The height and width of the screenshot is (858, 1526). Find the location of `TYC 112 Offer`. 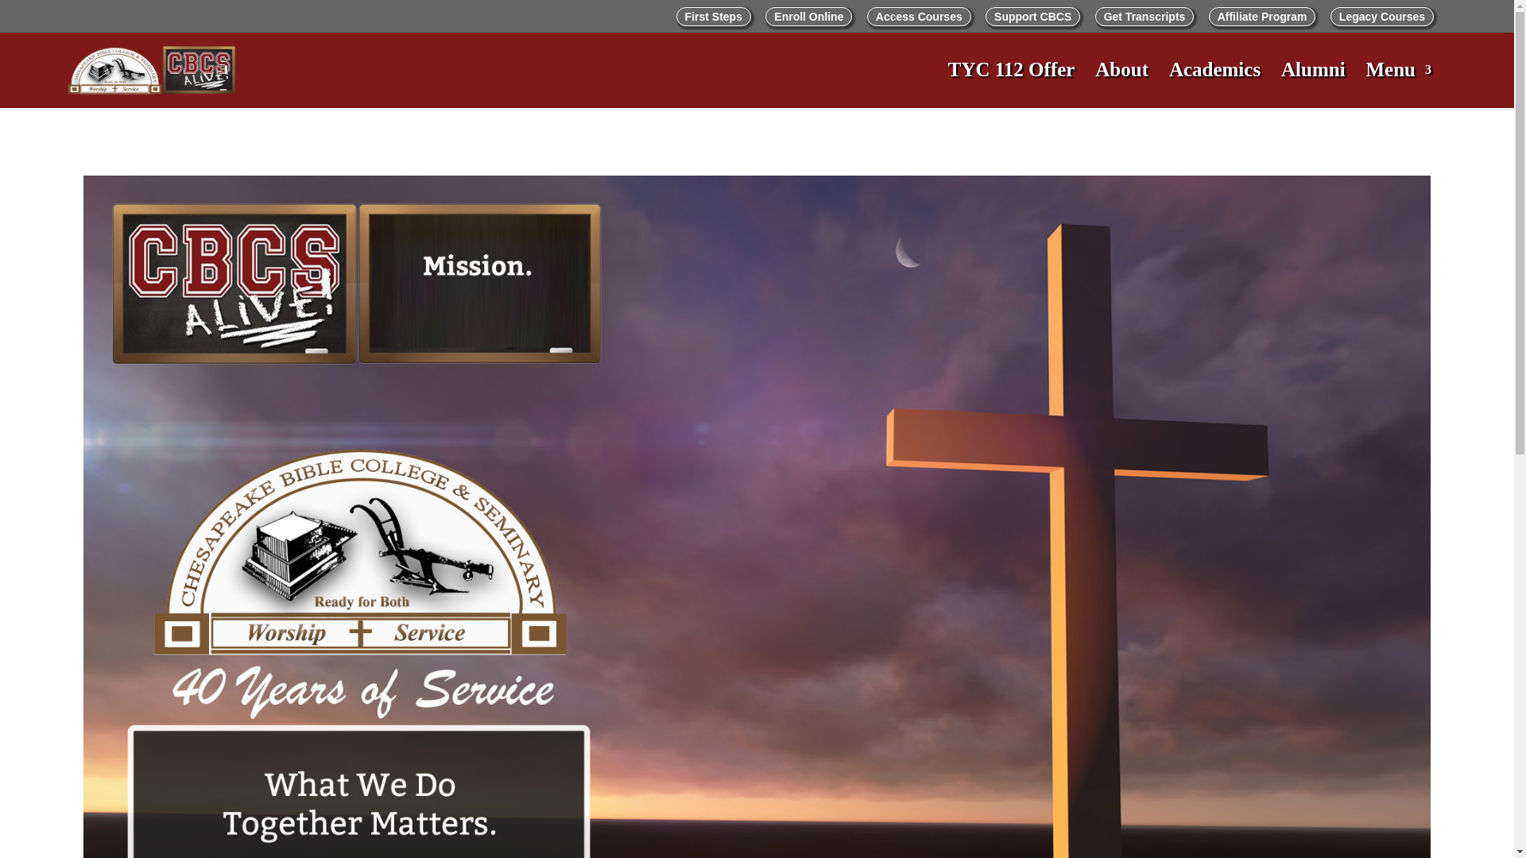

TYC 112 Offer is located at coordinates (1011, 83).